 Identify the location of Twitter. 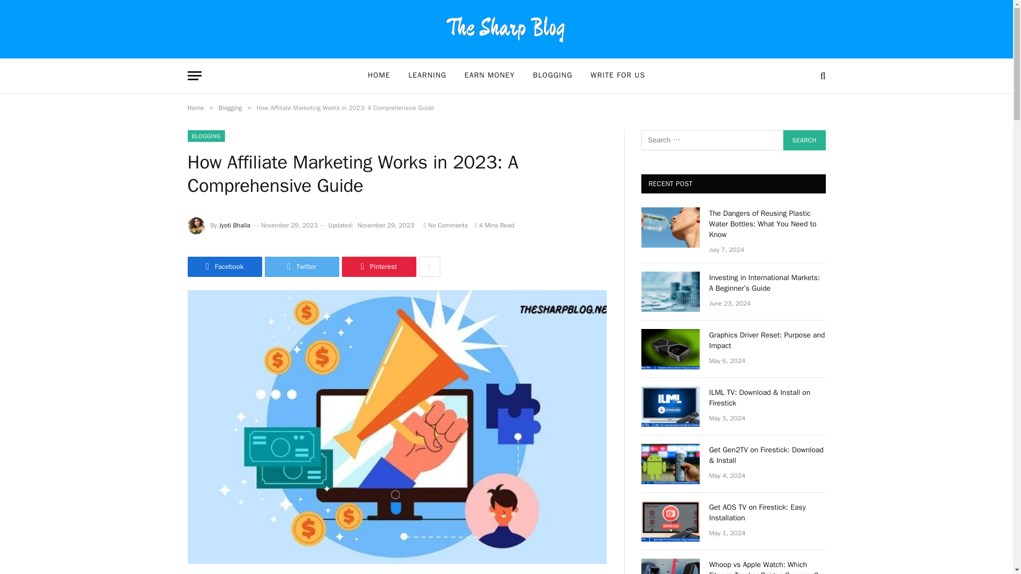
(302, 266).